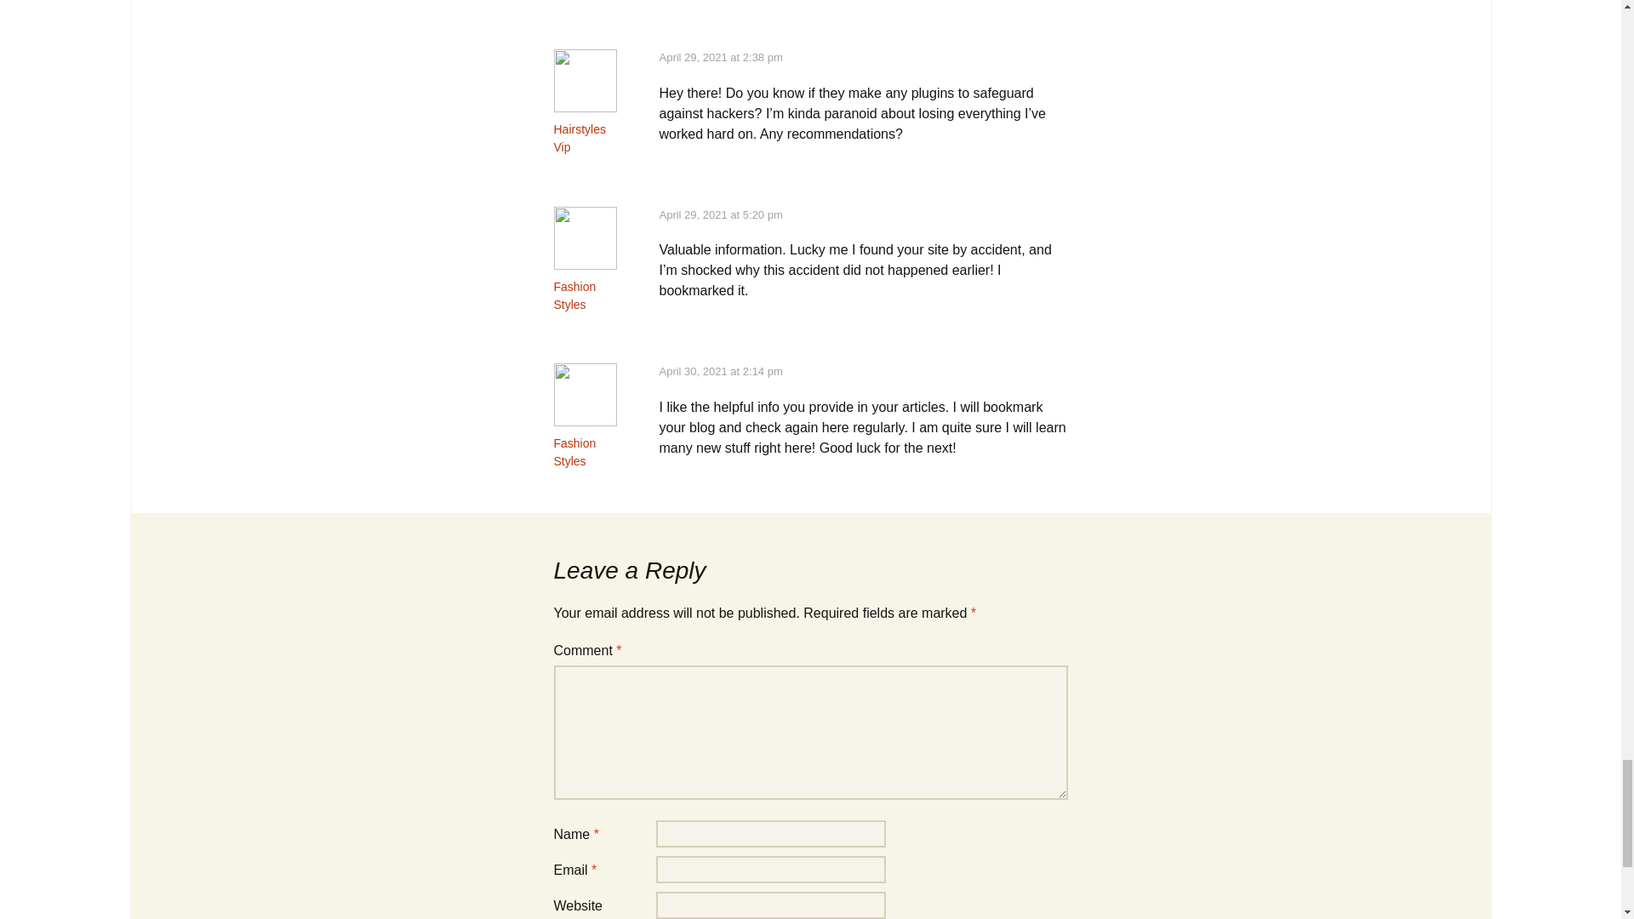  Describe the element at coordinates (720, 57) in the screenshot. I see `April 29, 2021 at 2:38 pm` at that location.